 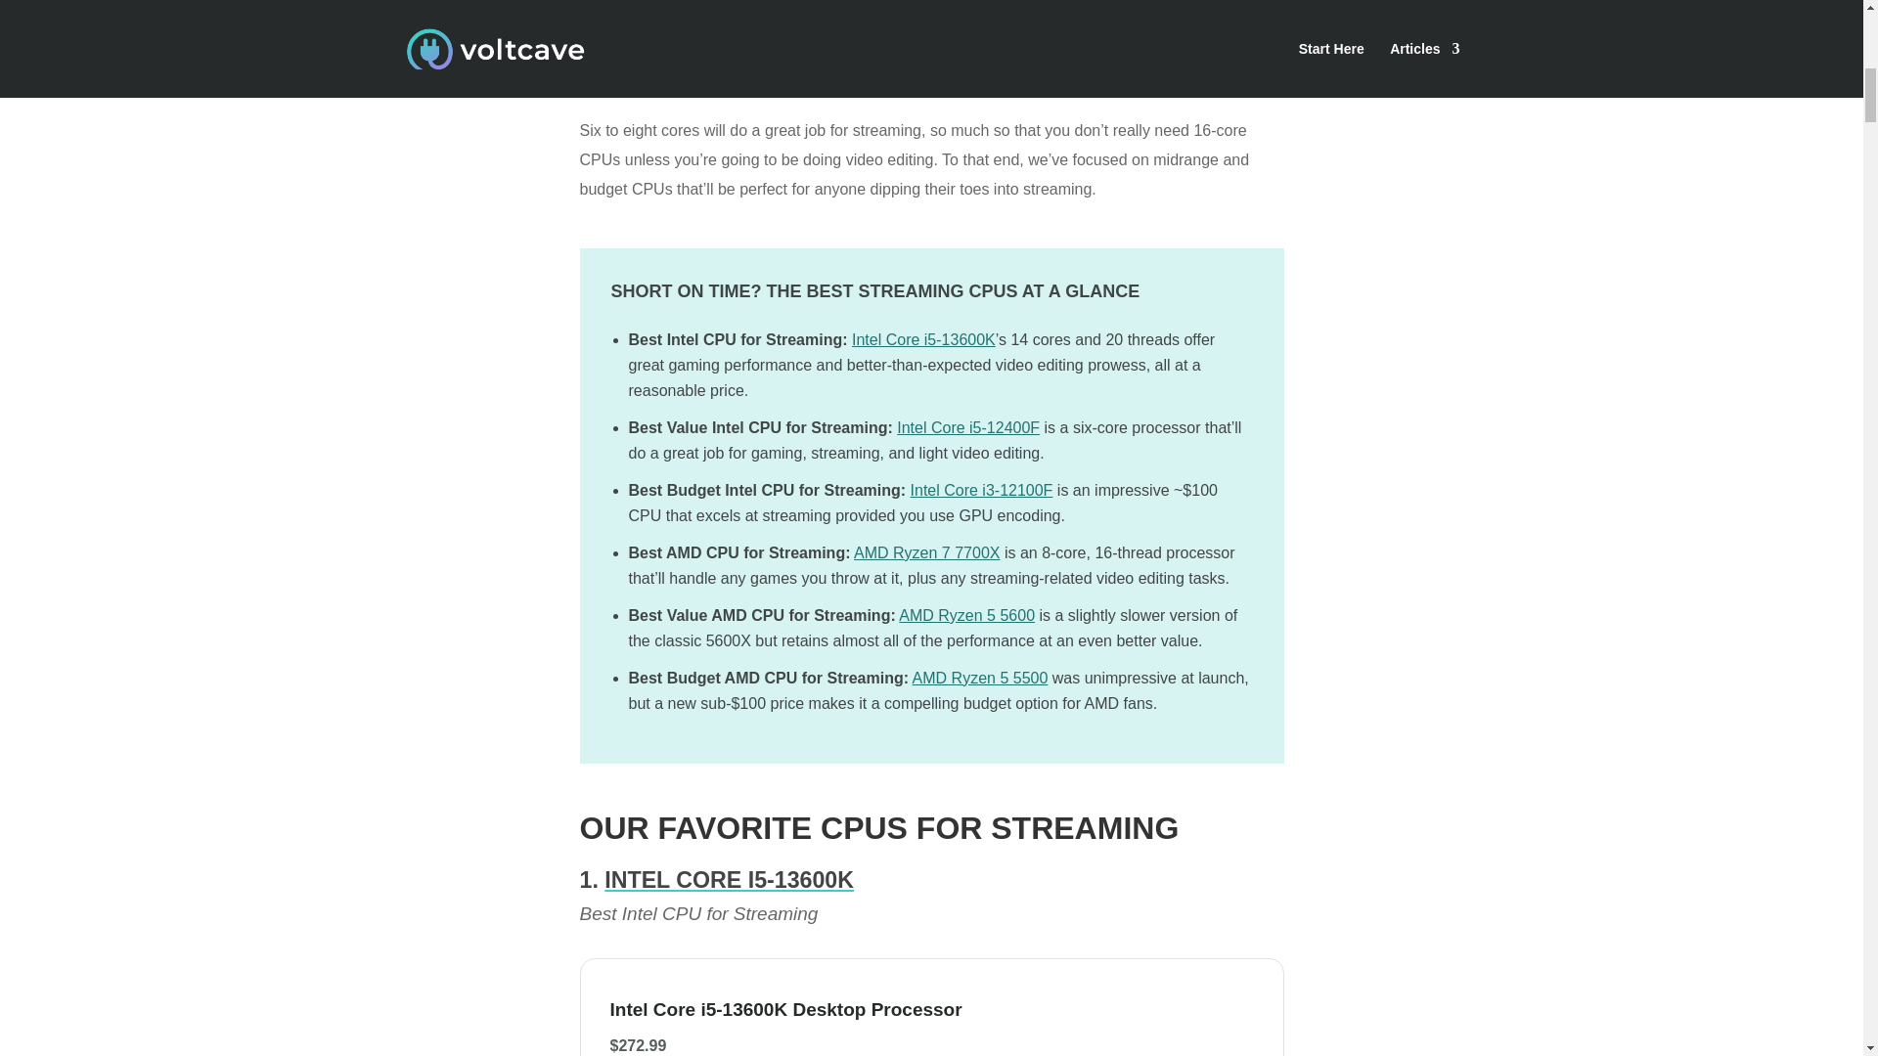 I want to click on Intel Core i5-13600K, so click(x=923, y=340).